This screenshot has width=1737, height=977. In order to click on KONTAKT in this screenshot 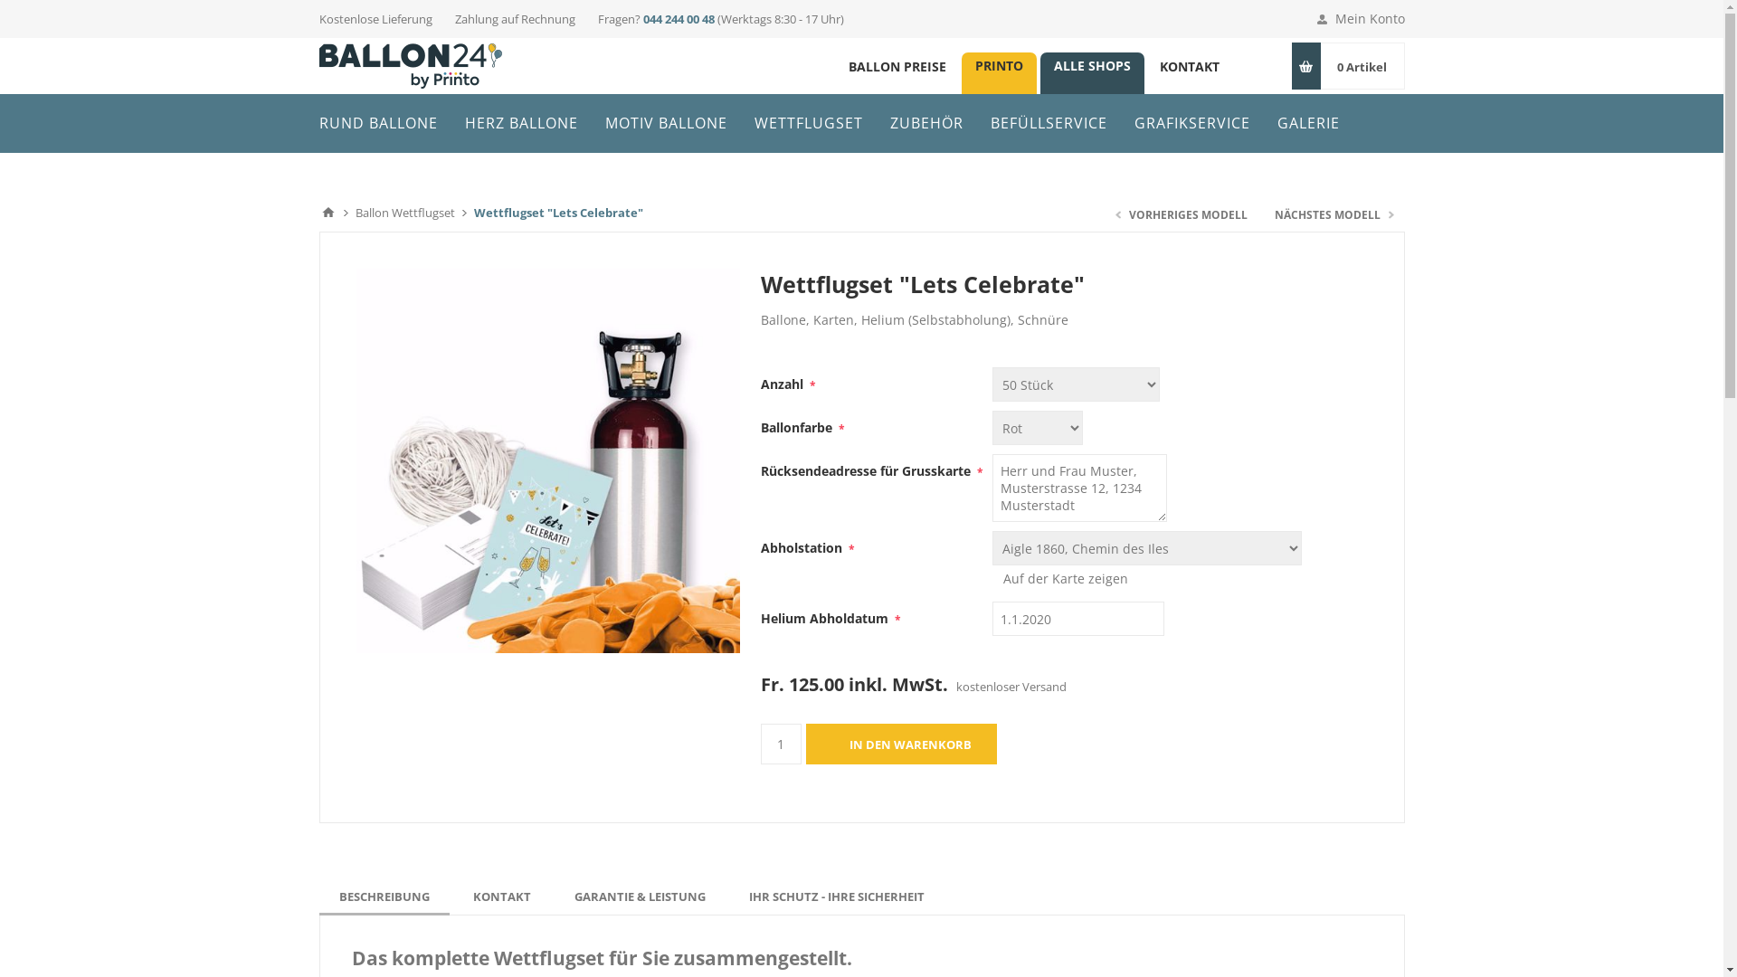, I will do `click(1189, 65)`.